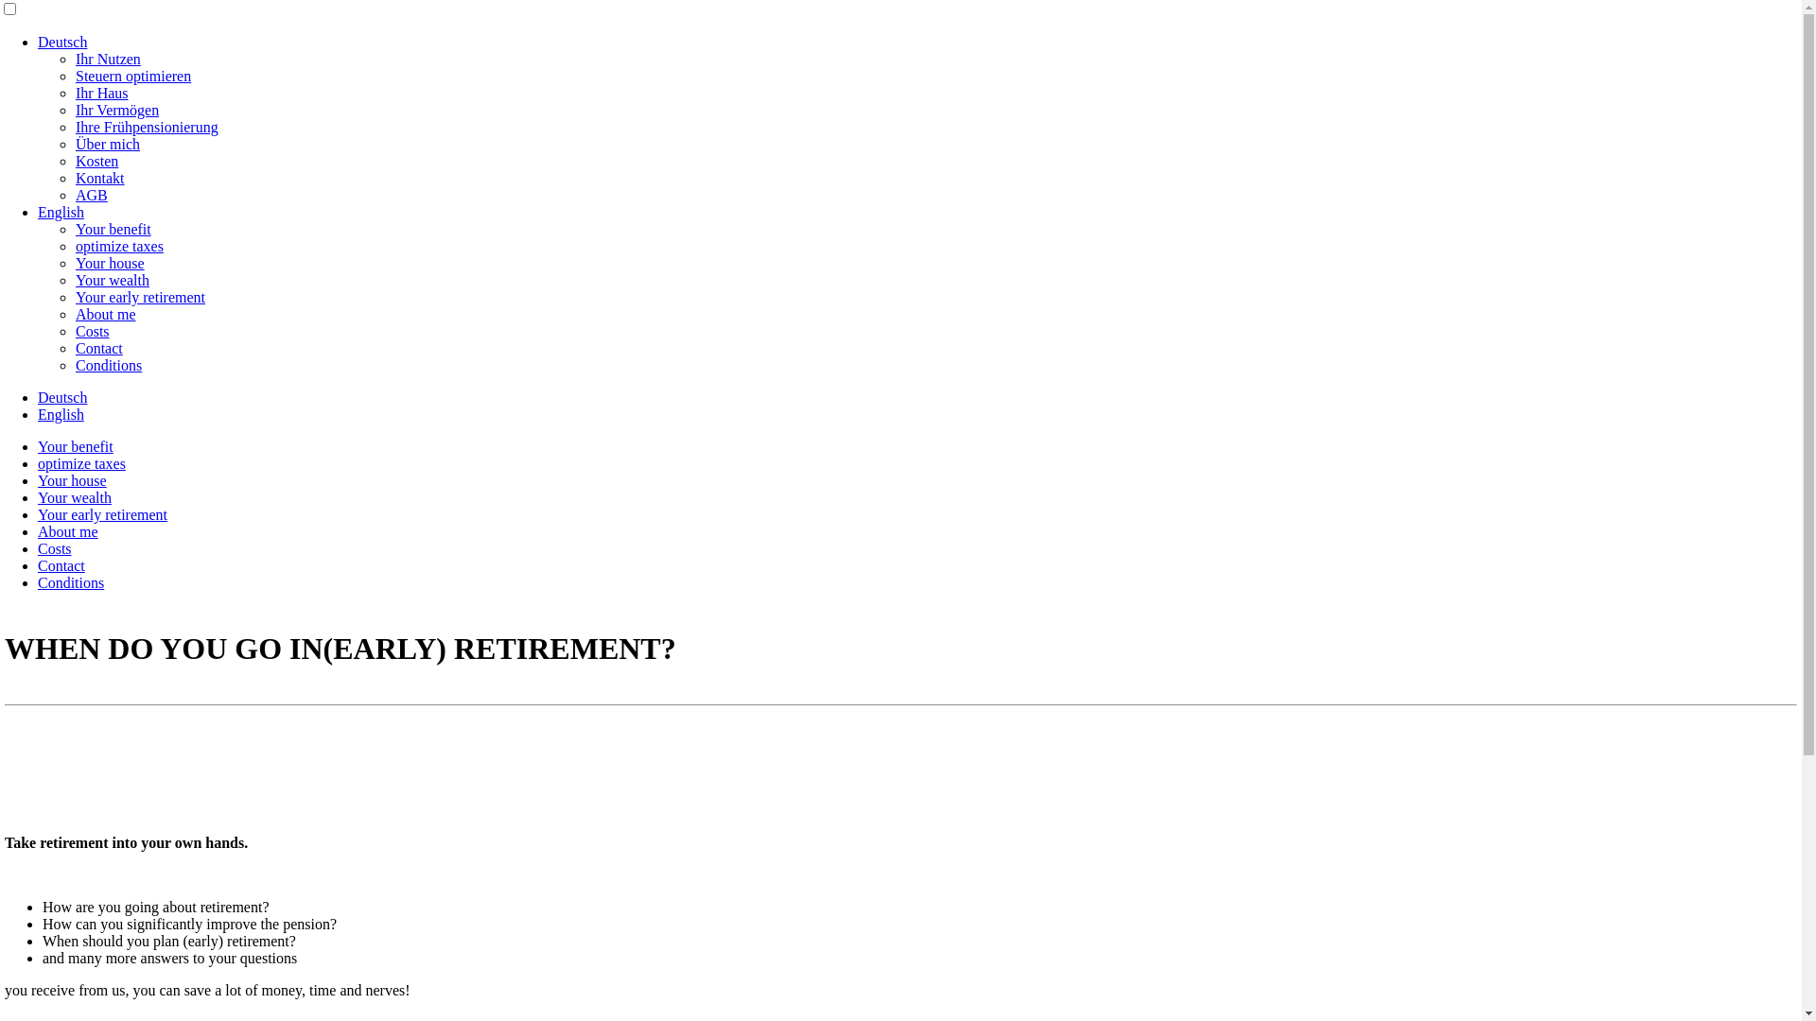 The height and width of the screenshot is (1021, 1816). What do you see at coordinates (92, 195) in the screenshot?
I see `AGB` at bounding box center [92, 195].